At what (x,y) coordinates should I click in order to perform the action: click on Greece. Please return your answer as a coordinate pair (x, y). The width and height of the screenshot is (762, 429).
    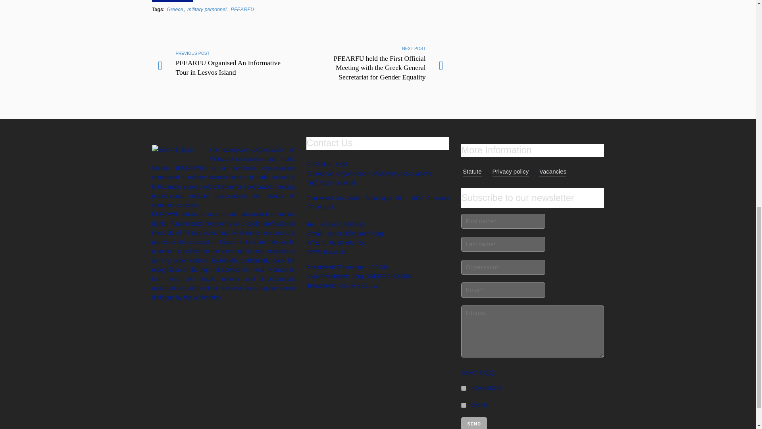
    Looking at the image, I should click on (175, 10).